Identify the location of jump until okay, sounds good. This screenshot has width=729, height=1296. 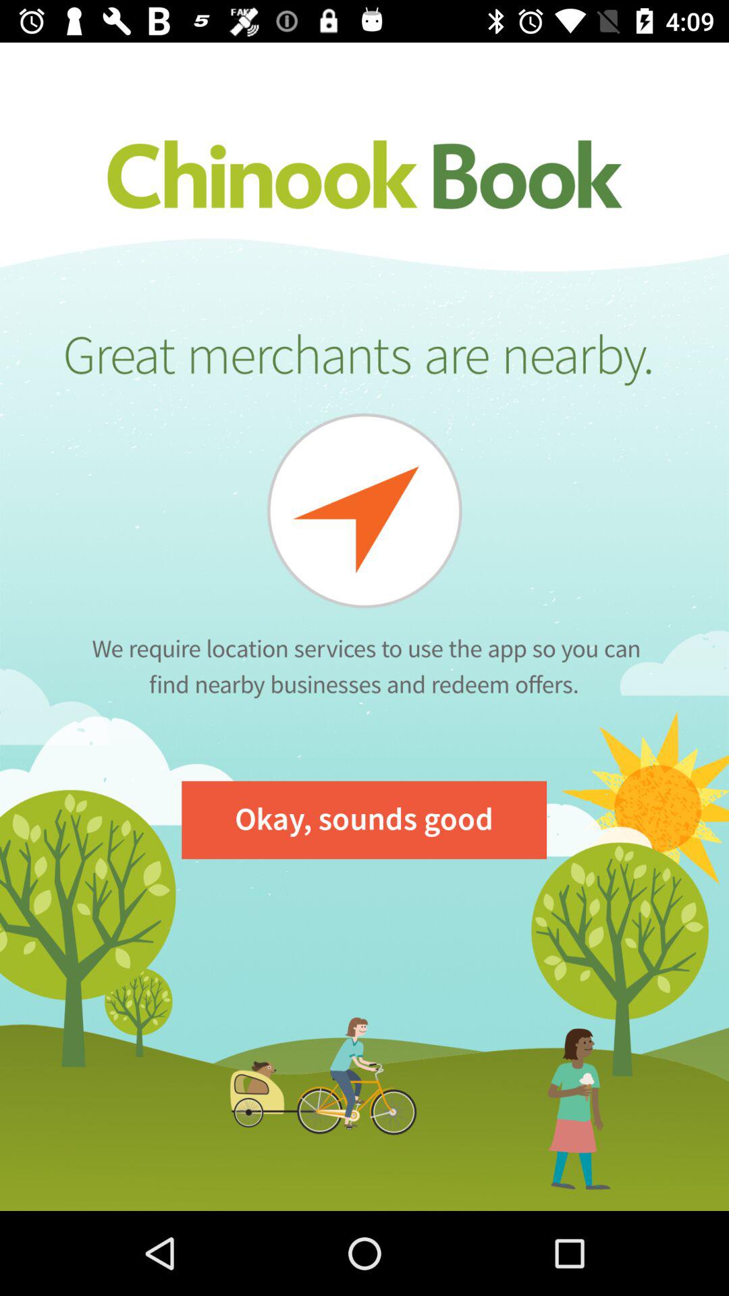
(364, 819).